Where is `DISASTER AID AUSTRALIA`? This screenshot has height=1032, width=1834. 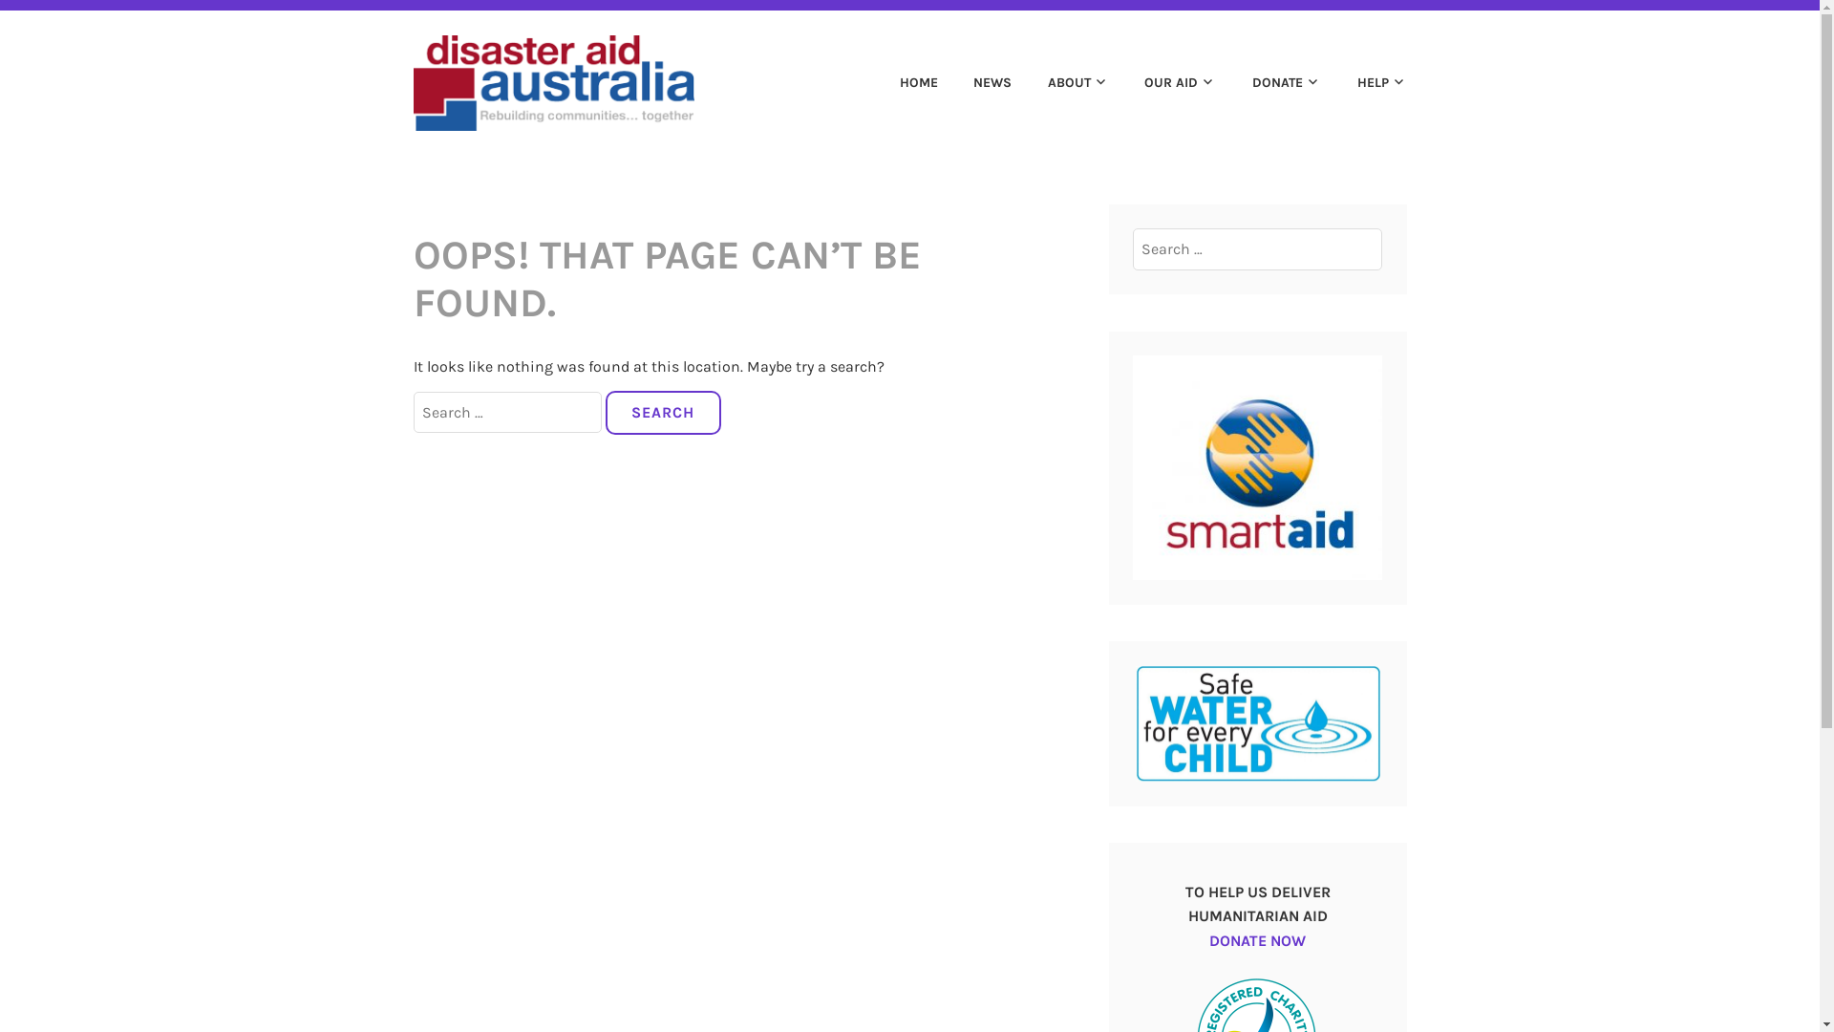 DISASTER AID AUSTRALIA is located at coordinates (946, 55).